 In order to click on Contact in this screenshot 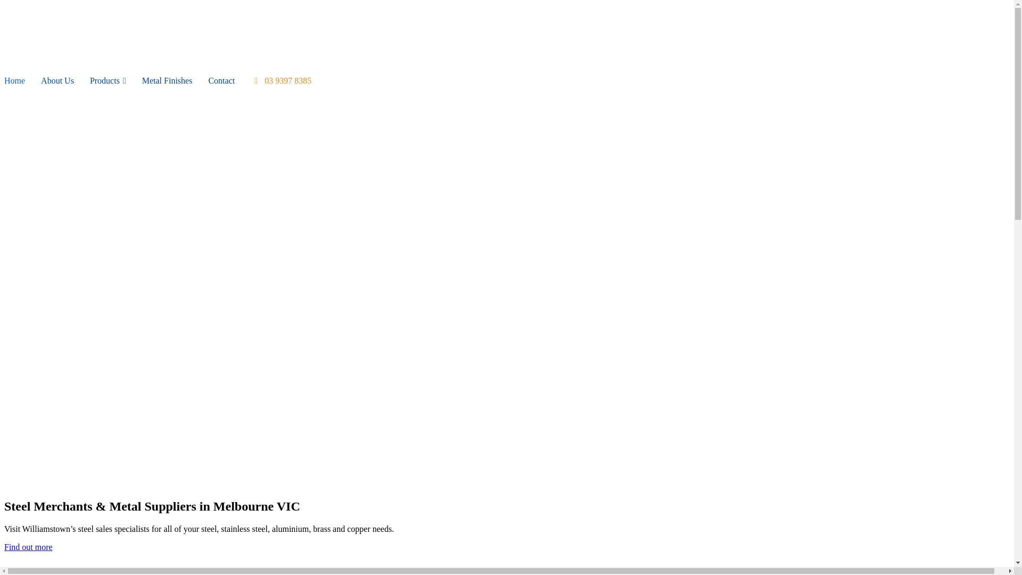, I will do `click(221, 81)`.